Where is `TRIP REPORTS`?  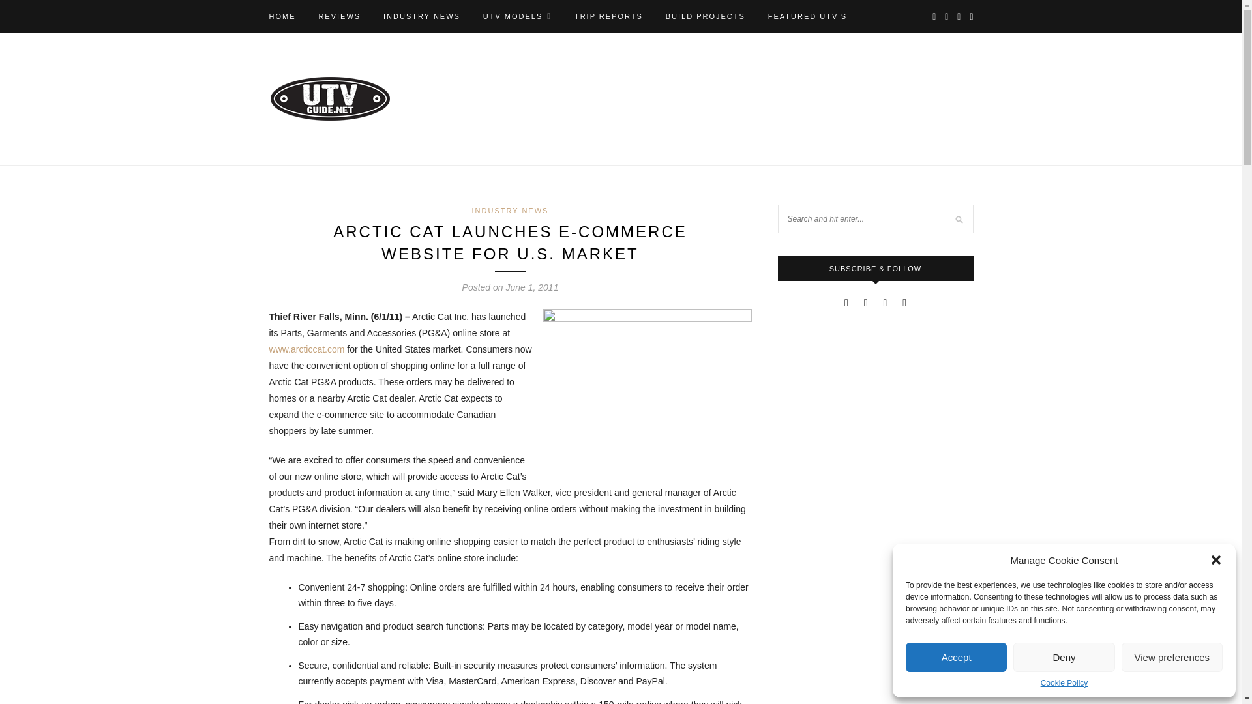 TRIP REPORTS is located at coordinates (609, 16).